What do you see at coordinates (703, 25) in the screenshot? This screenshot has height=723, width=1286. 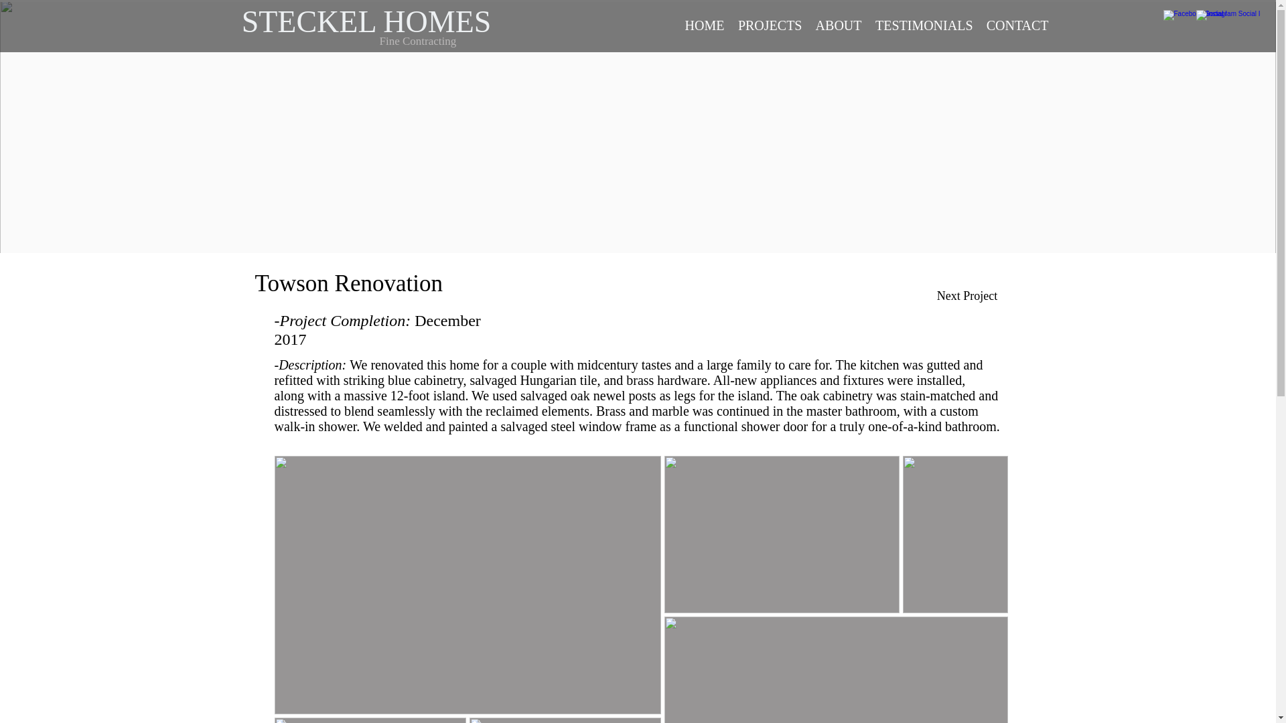 I see `HOME` at bounding box center [703, 25].